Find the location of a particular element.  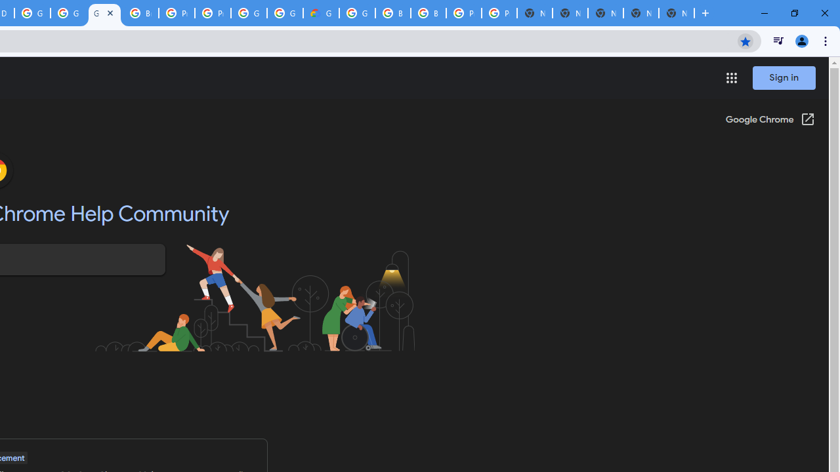

Google Cloud Platform is located at coordinates (249, 13).